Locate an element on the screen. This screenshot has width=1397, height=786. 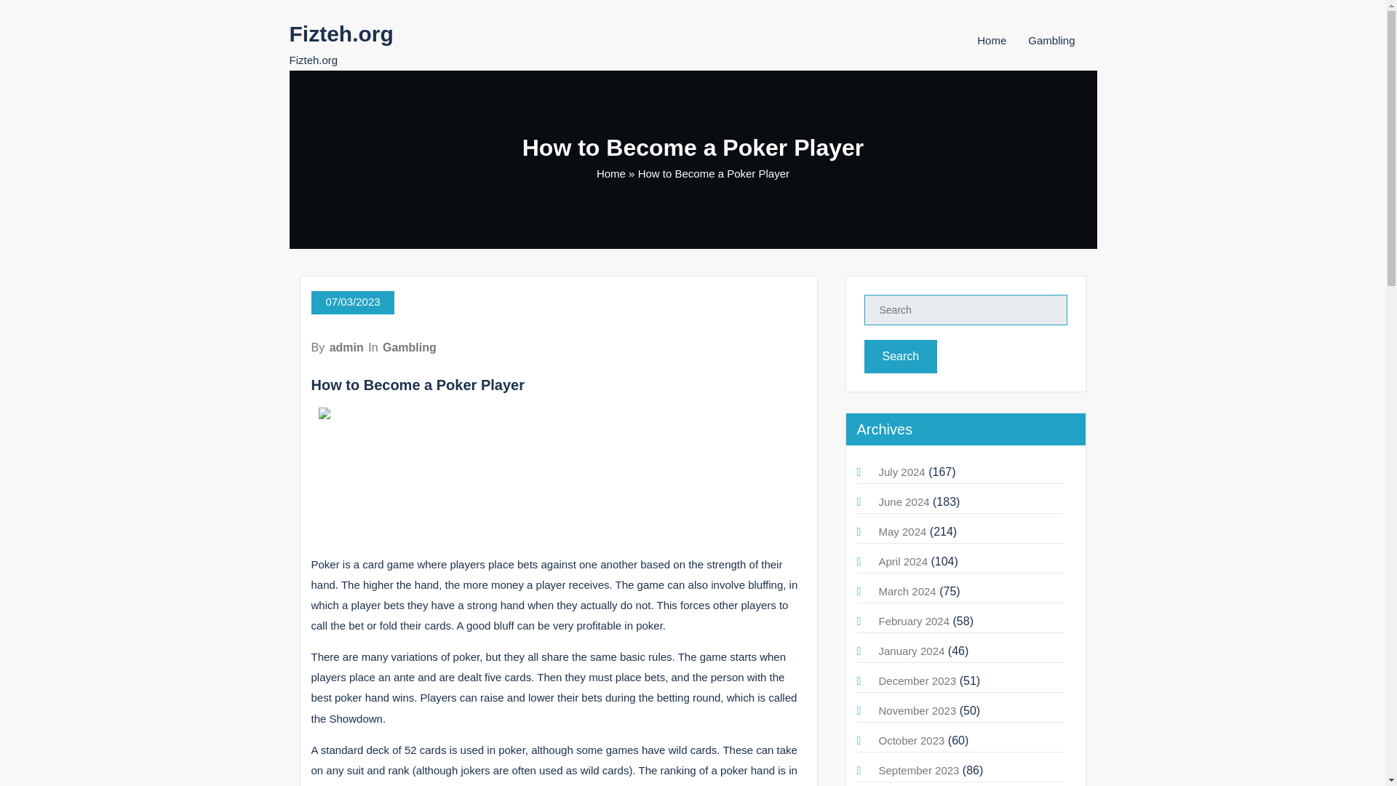
Fizteh.org is located at coordinates (341, 33).